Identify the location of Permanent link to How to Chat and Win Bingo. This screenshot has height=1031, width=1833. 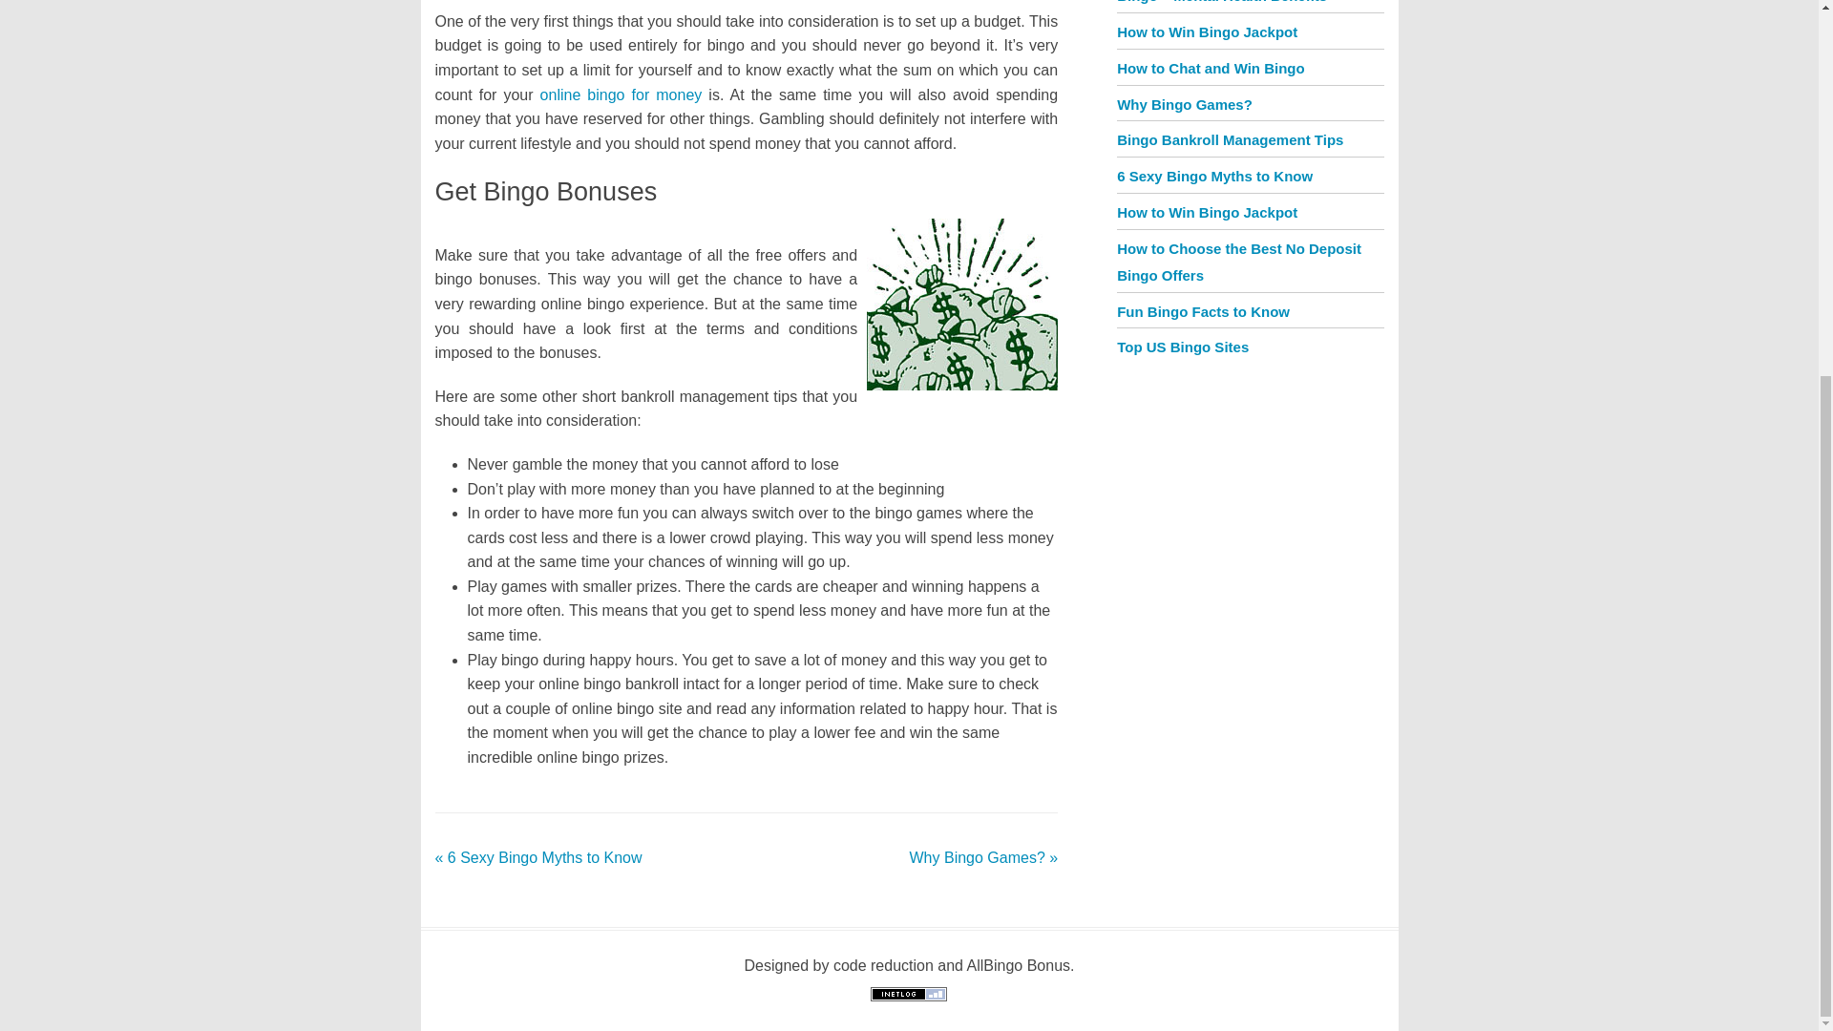
(1211, 67).